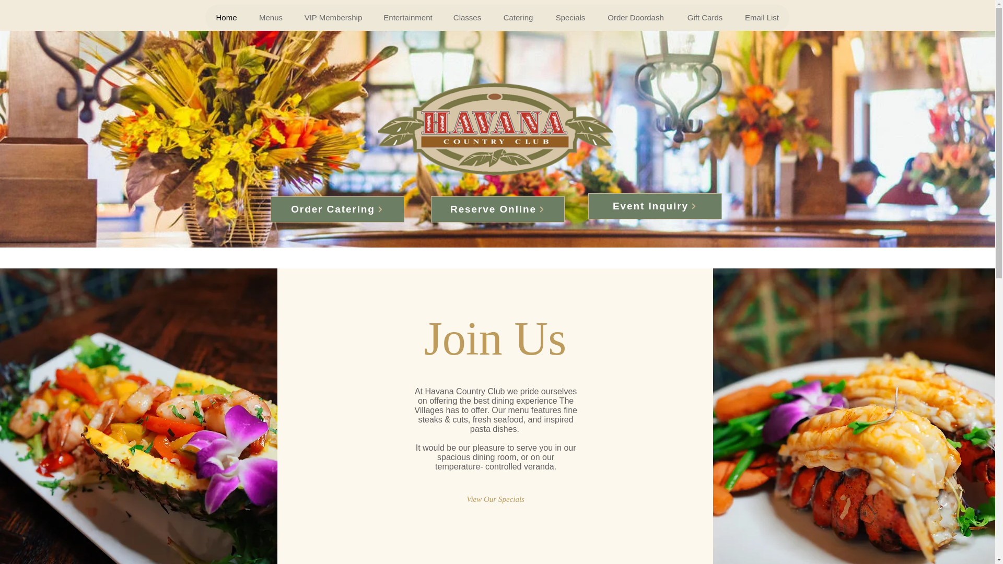 This screenshot has height=564, width=1003. I want to click on Entertainment, so click(408, 18).